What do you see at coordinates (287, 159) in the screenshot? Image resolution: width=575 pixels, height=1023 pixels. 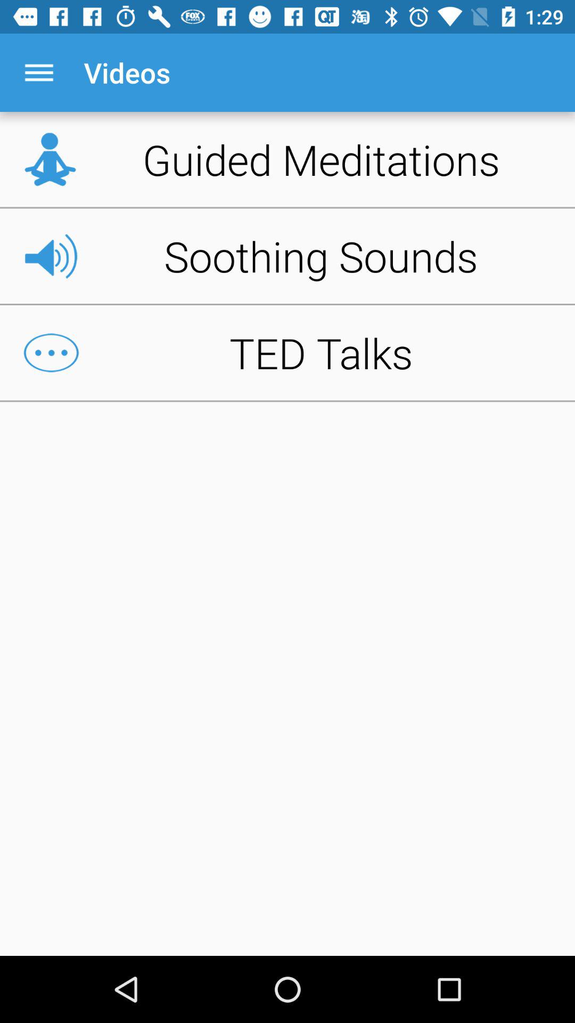 I see `turn on guided meditations` at bounding box center [287, 159].